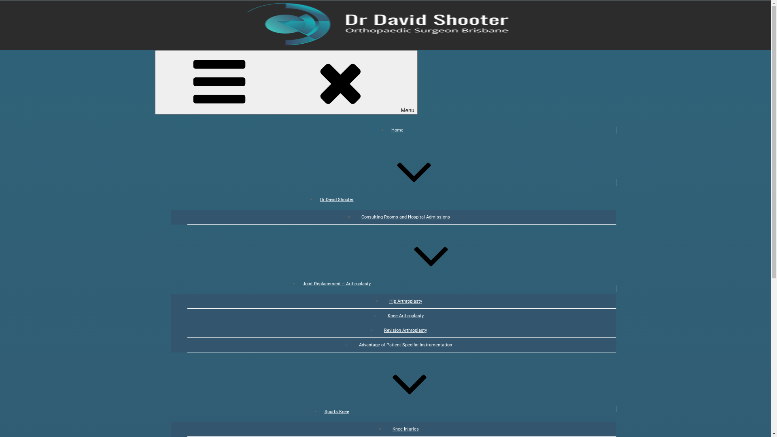 This screenshot has height=437, width=777. I want to click on Sports Knee, so click(397, 412).